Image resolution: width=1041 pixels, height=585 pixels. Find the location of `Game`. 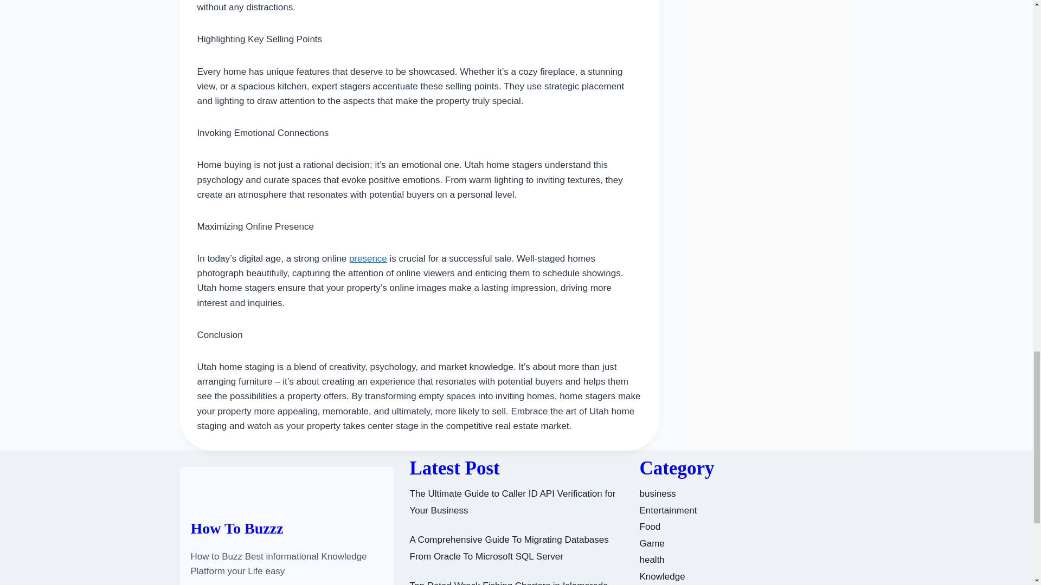

Game is located at coordinates (652, 543).